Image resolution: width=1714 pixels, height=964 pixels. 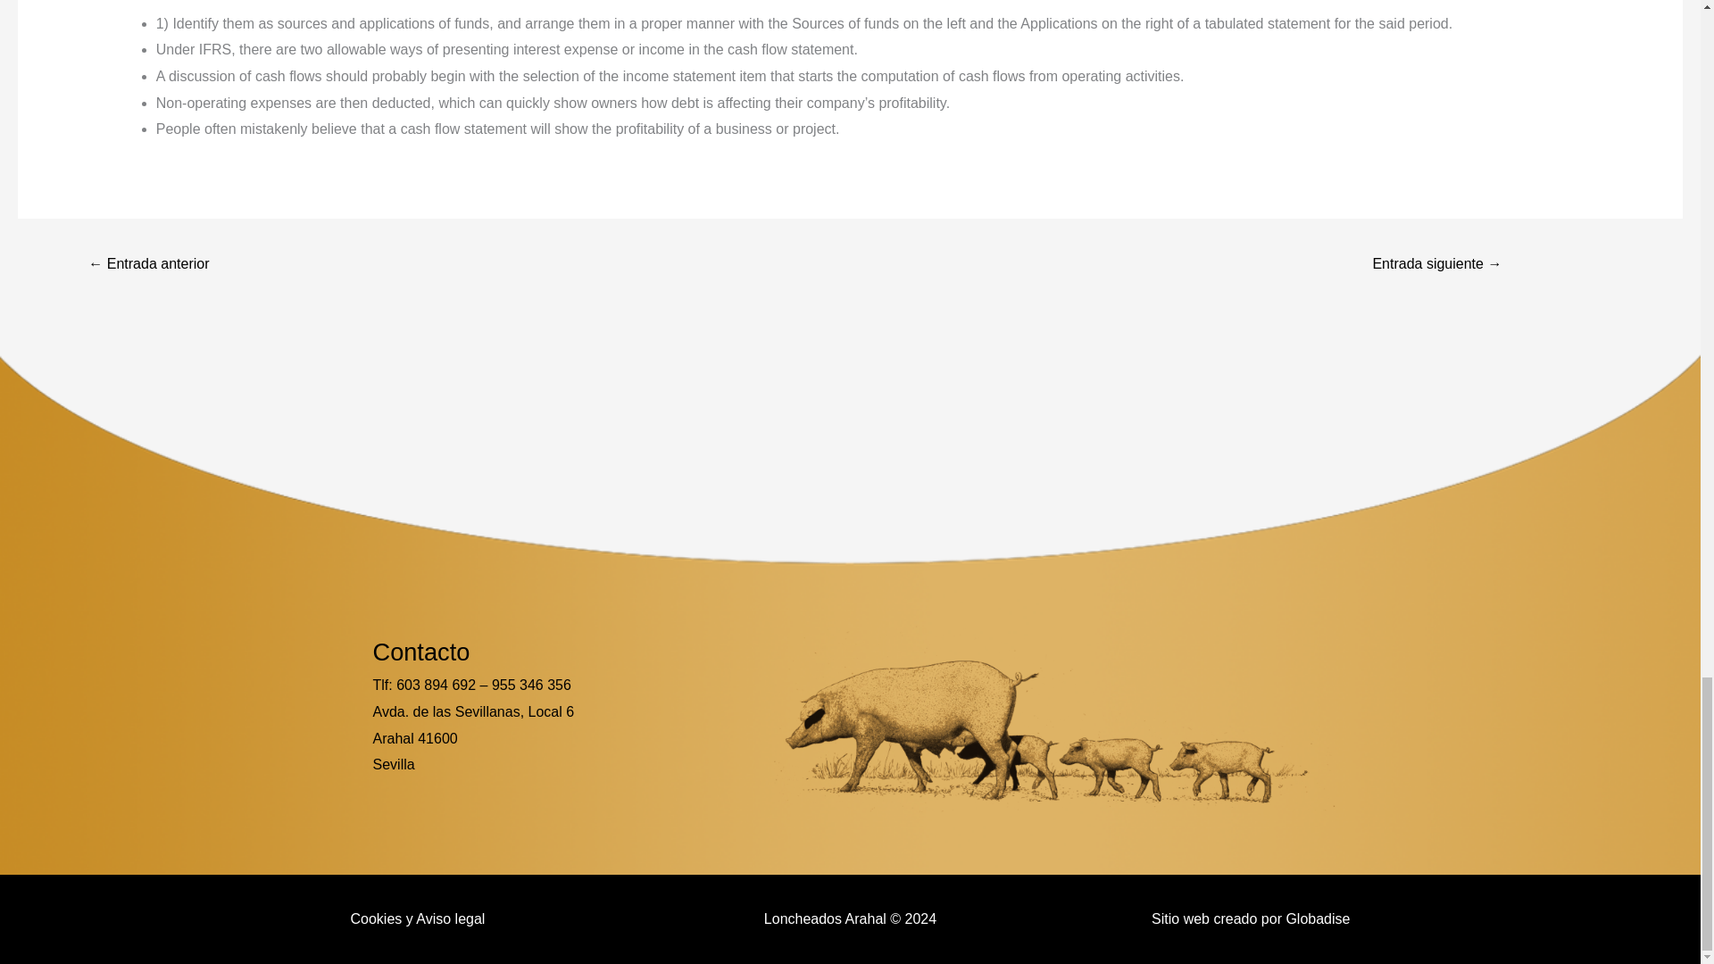 I want to click on Cookies y Aviso legal, so click(x=417, y=918).